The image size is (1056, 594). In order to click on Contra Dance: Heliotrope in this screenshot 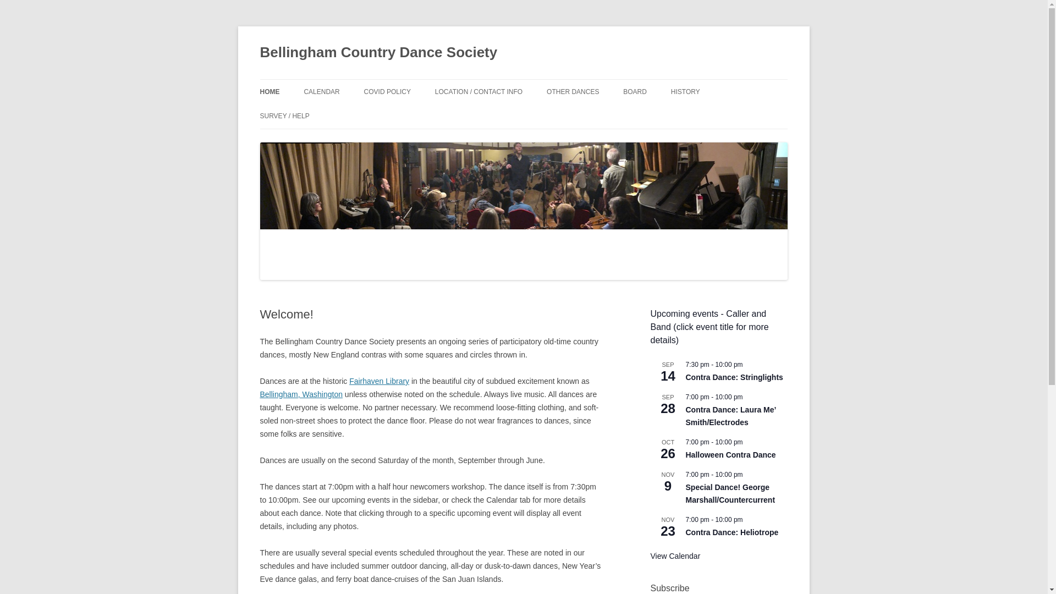, I will do `click(732, 532)`.